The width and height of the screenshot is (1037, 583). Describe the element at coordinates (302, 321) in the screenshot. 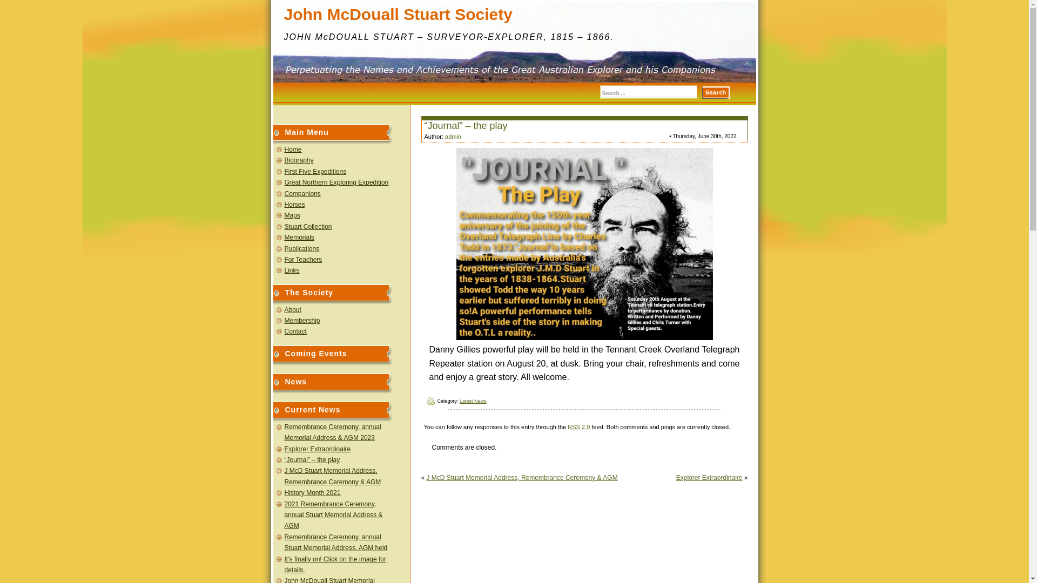

I see `Membership` at that location.